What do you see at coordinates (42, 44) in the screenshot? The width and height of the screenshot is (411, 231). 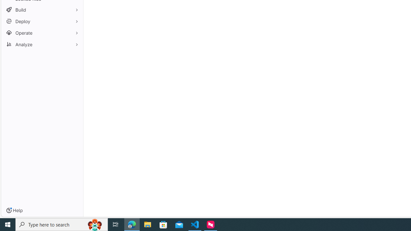 I see `Analyze` at bounding box center [42, 44].